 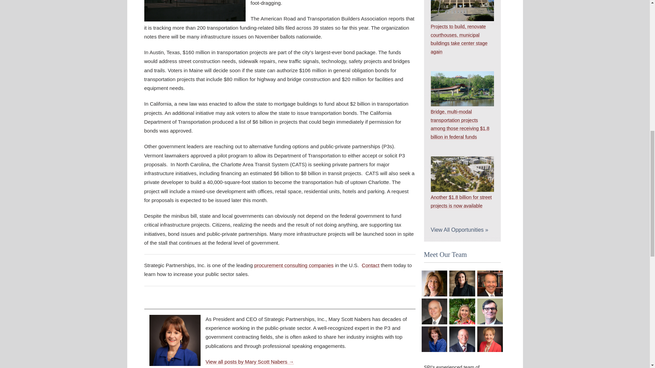 I want to click on Metha-Vasquez-250x250 photo, so click(x=462, y=283).